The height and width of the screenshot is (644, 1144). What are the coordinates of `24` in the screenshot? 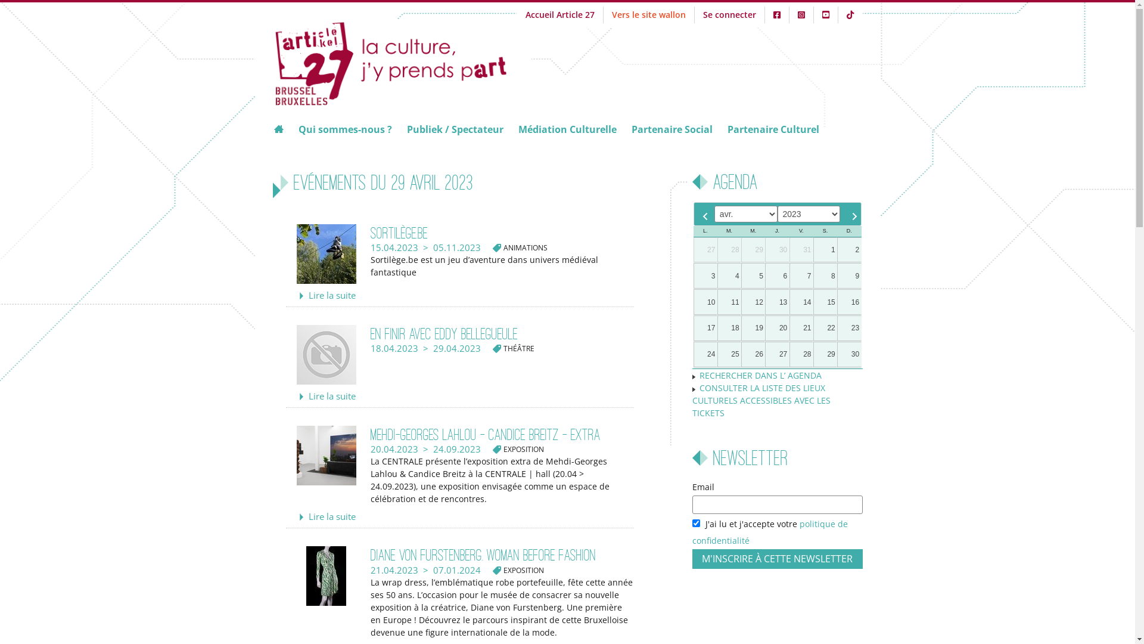 It's located at (705, 354).